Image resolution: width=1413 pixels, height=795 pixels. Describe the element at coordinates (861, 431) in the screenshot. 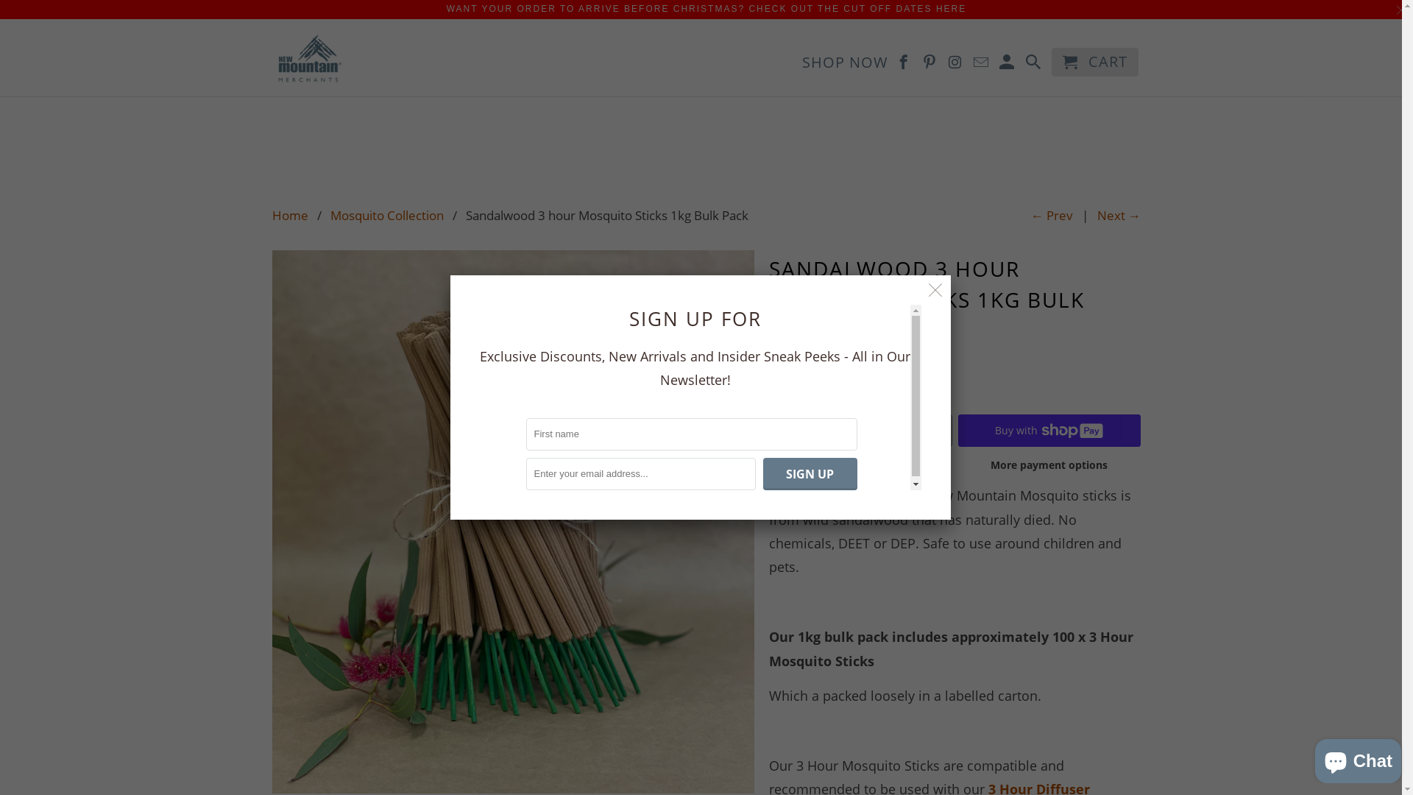

I see `ADD TO CART` at that location.